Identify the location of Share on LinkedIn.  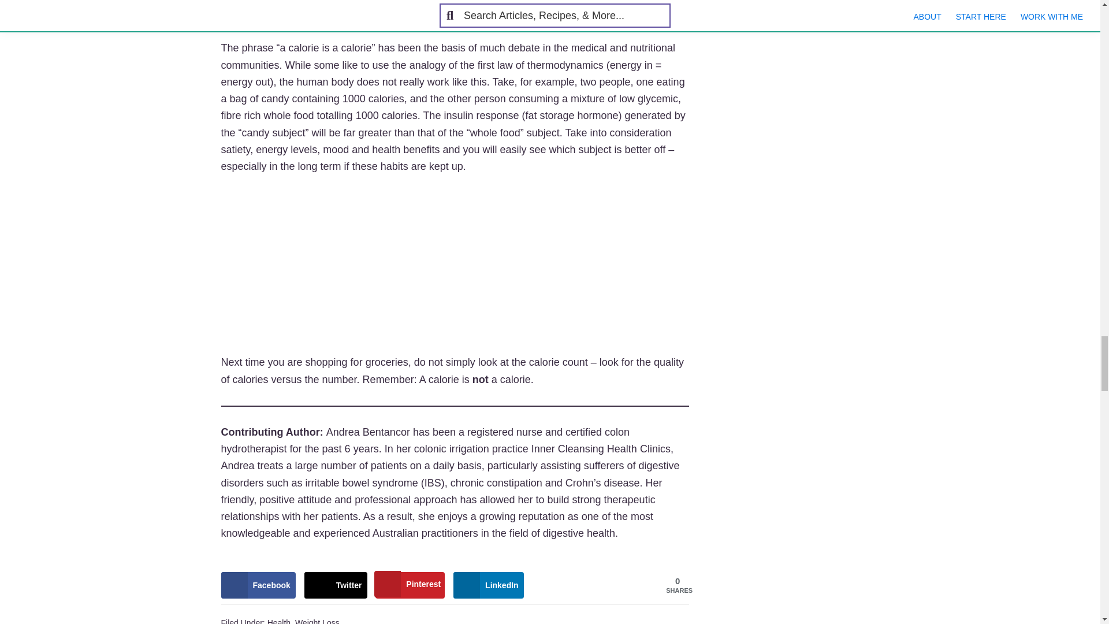
(489, 585).